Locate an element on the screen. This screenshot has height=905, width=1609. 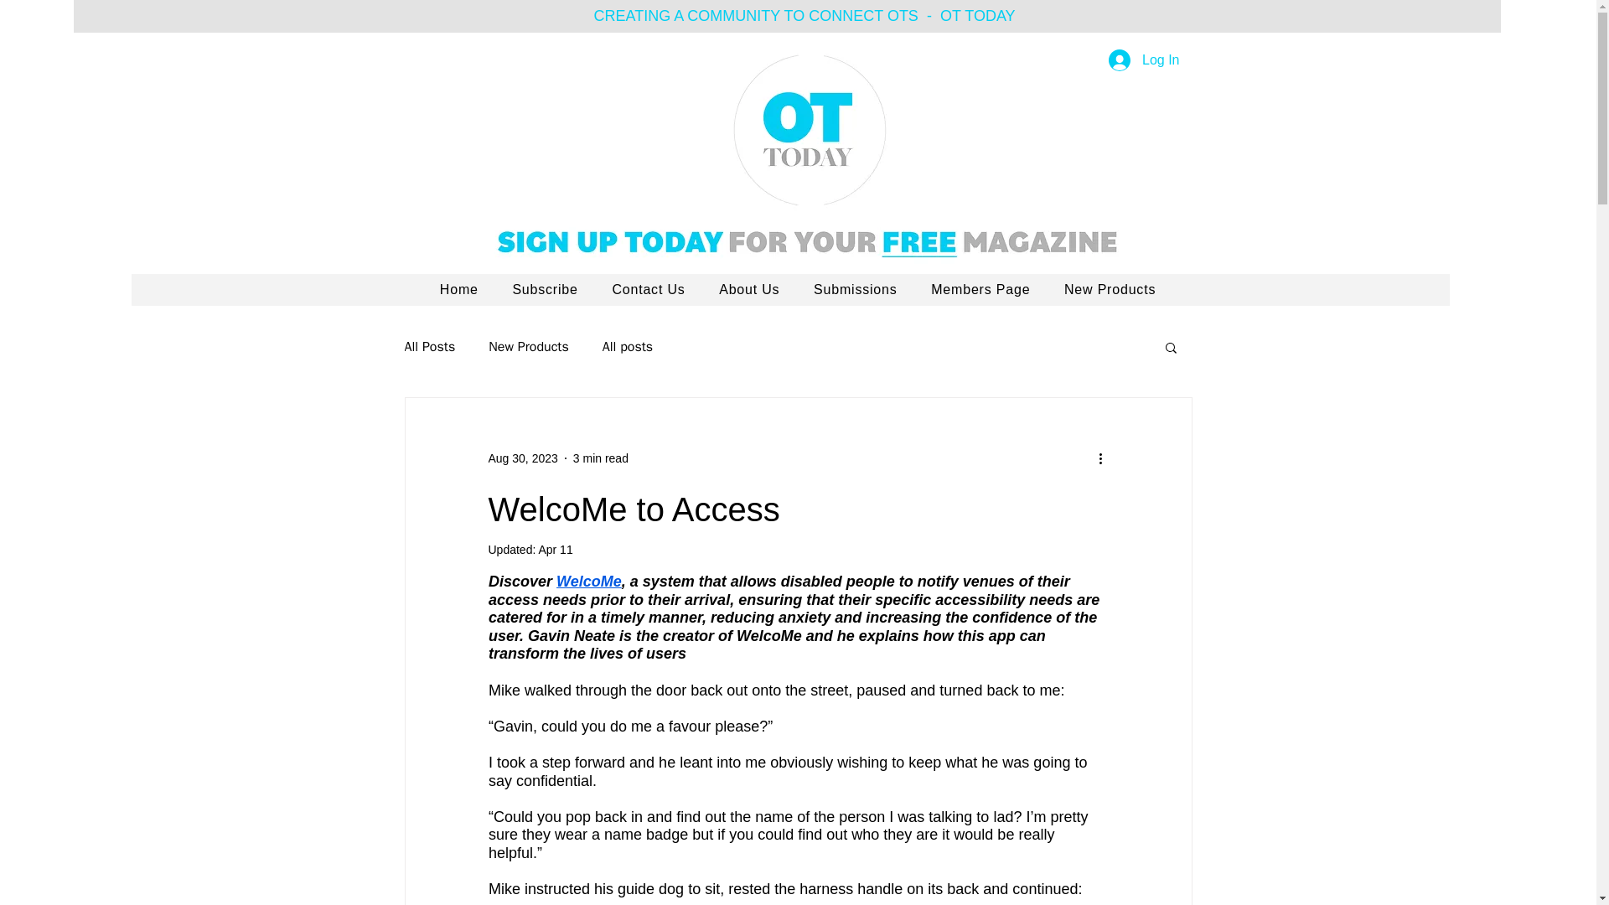
Members Page is located at coordinates (980, 290).